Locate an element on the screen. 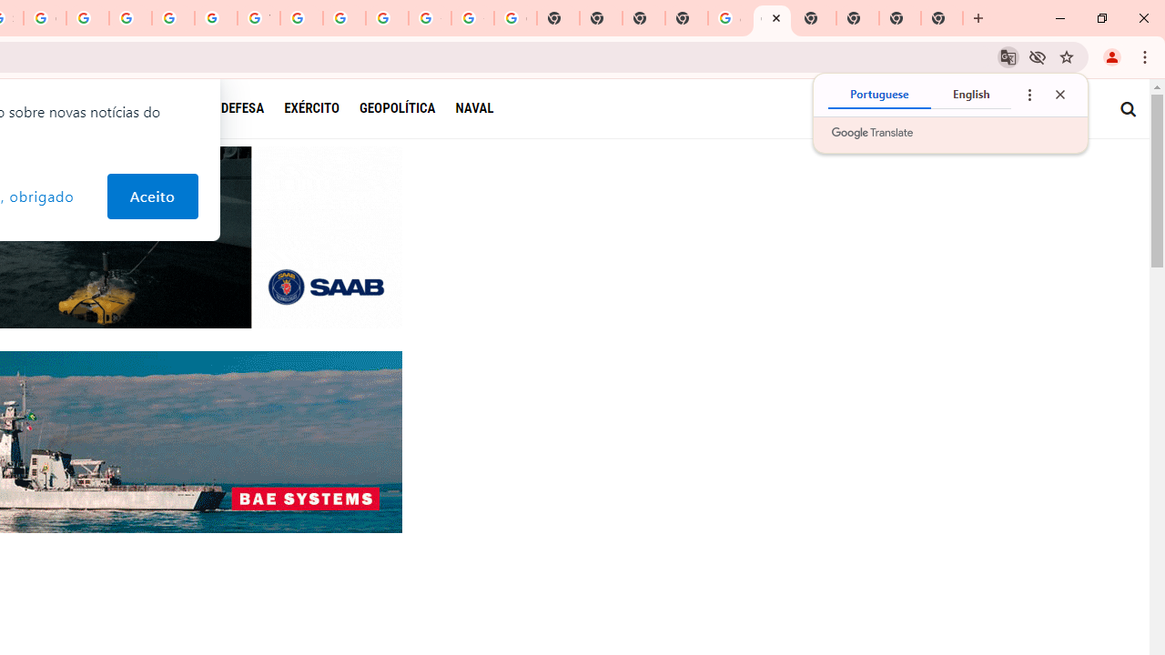 Image resolution: width=1165 pixels, height=655 pixels. Portuguese is located at coordinates (879, 95).